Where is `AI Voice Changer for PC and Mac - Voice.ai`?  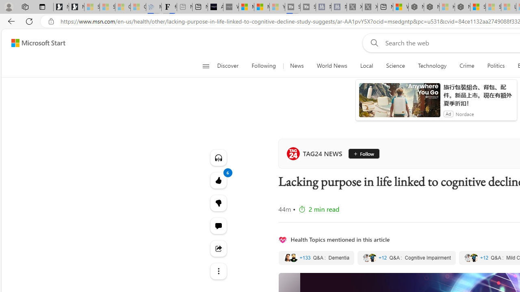 AI Voice Changer for PC and Mac - Voice.ai is located at coordinates (215, 7).